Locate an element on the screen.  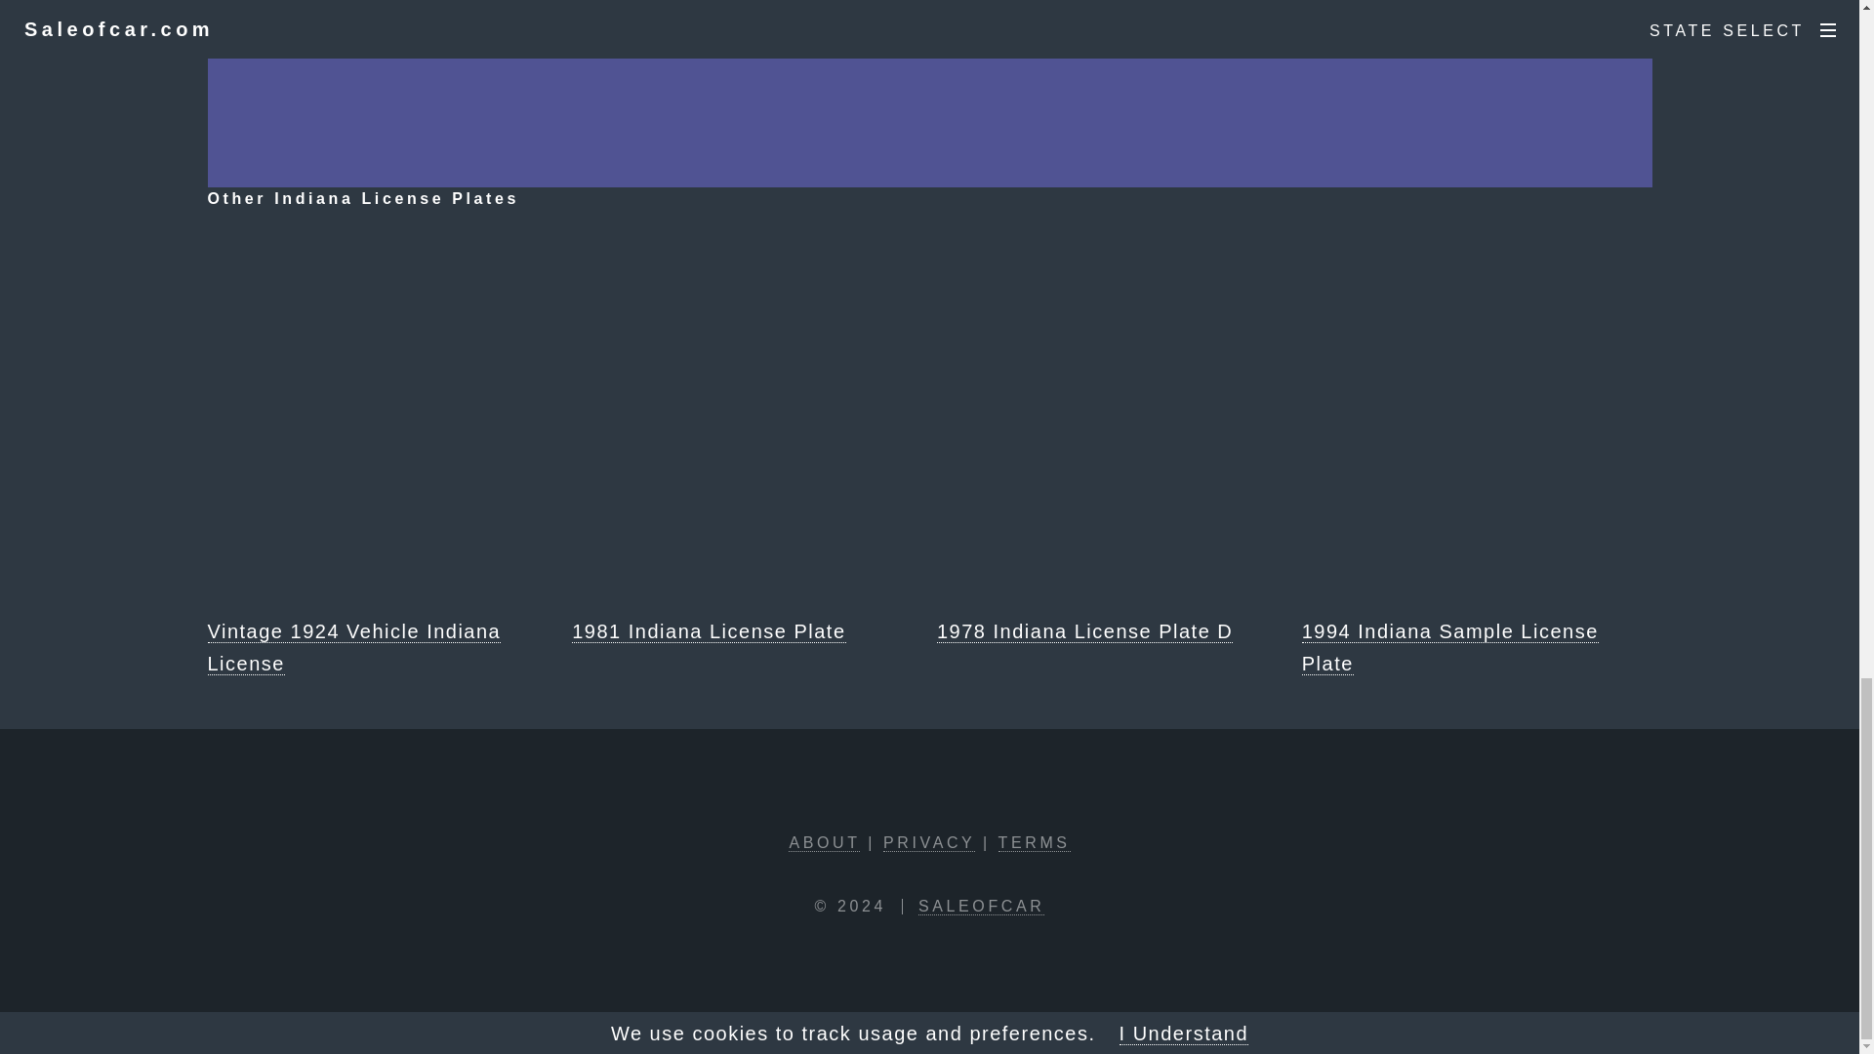
TERMS is located at coordinates (1035, 843).